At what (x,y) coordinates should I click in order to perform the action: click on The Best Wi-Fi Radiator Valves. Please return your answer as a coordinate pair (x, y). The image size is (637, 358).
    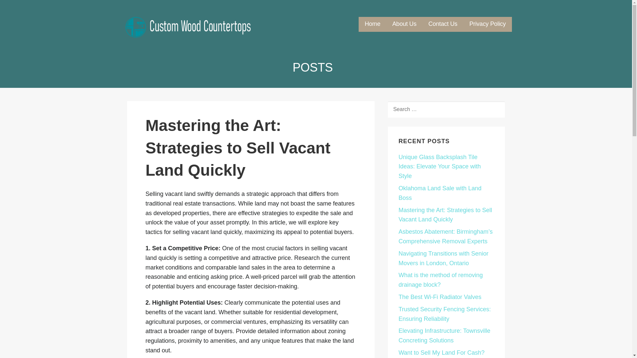
    Looking at the image, I should click on (440, 297).